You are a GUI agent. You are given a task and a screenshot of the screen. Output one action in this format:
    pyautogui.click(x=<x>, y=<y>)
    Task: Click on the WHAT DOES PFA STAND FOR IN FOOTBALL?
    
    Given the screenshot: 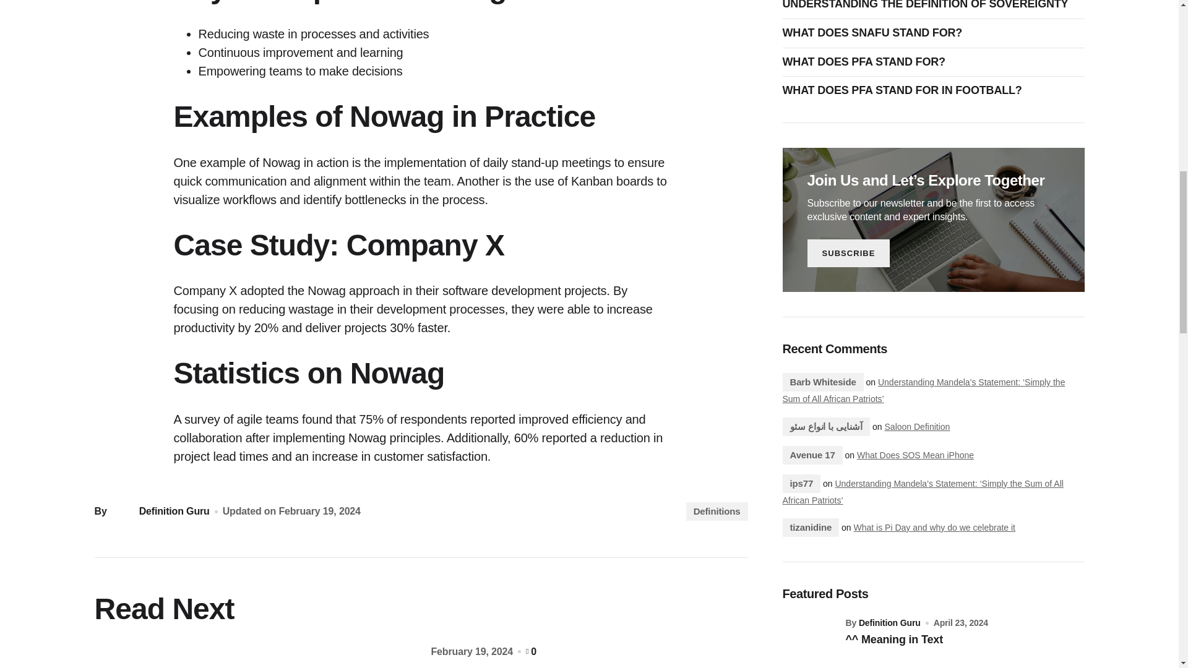 What is the action you would take?
    pyautogui.click(x=905, y=90)
    